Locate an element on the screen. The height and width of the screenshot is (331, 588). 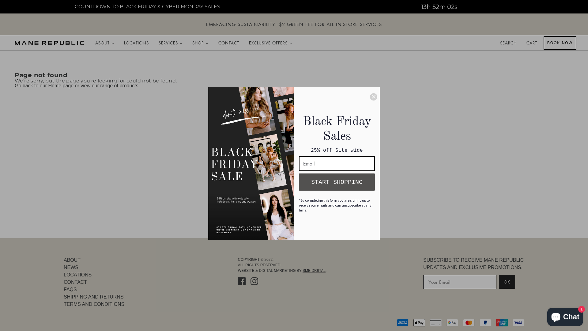
CART  is located at coordinates (533, 43).